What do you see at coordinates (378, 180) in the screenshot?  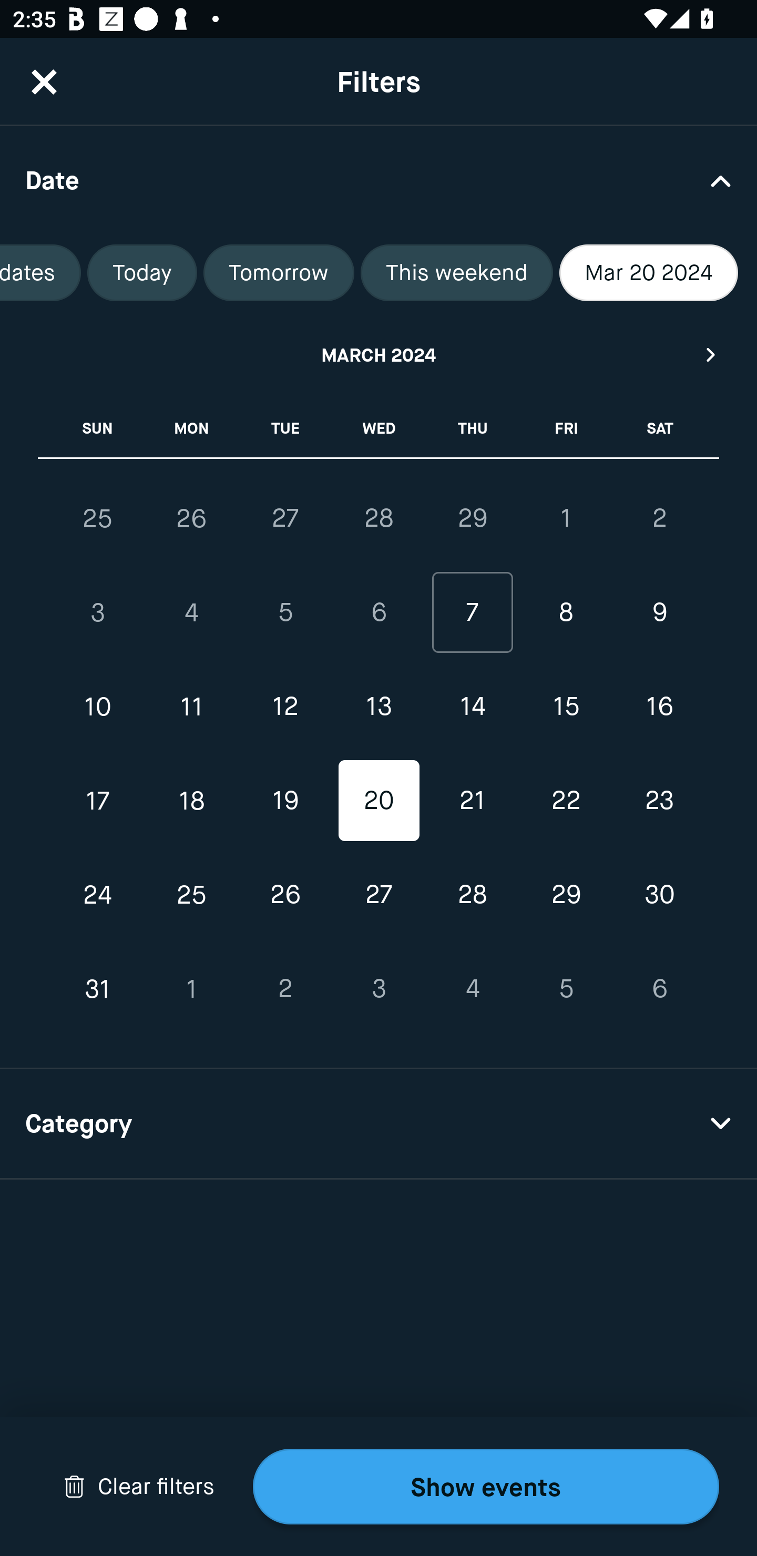 I see `Date Drop Down Arrow` at bounding box center [378, 180].